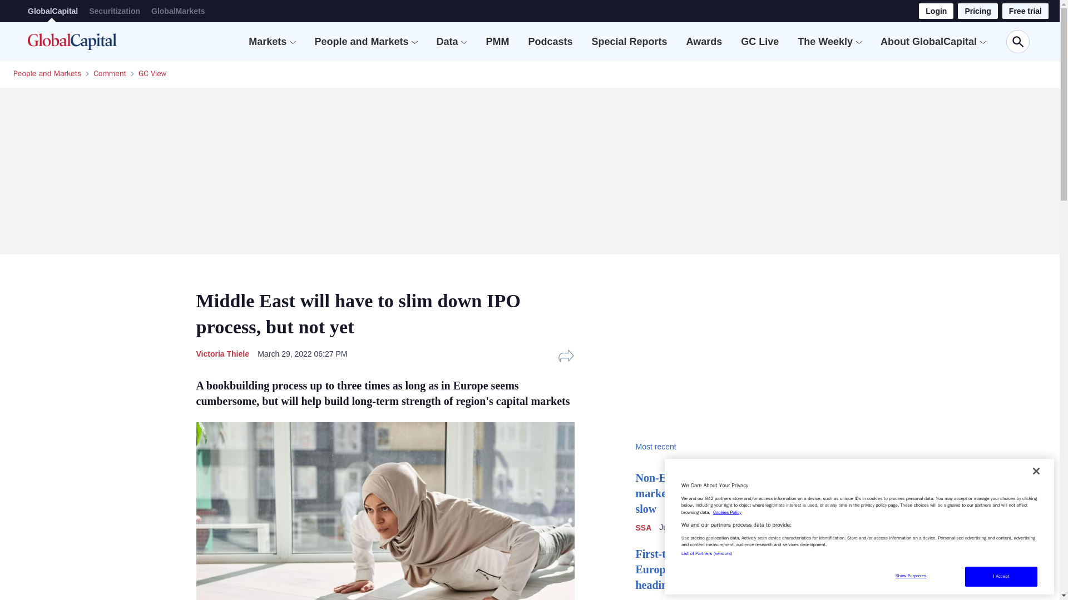 The width and height of the screenshot is (1068, 600). Describe the element at coordinates (936, 11) in the screenshot. I see `Login` at that location.